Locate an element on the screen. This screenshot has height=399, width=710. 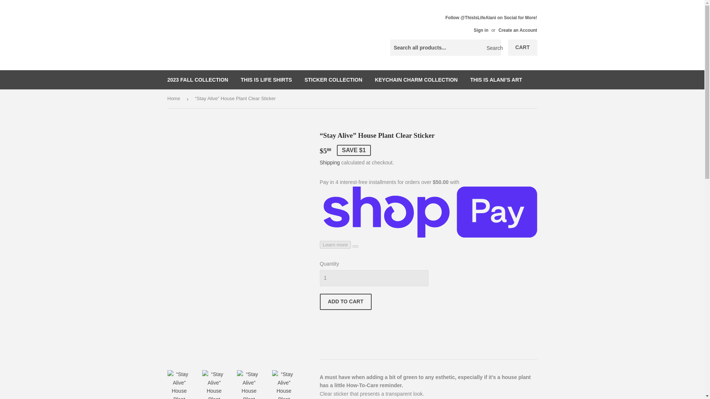
STICKER COLLECTION is located at coordinates (333, 80).